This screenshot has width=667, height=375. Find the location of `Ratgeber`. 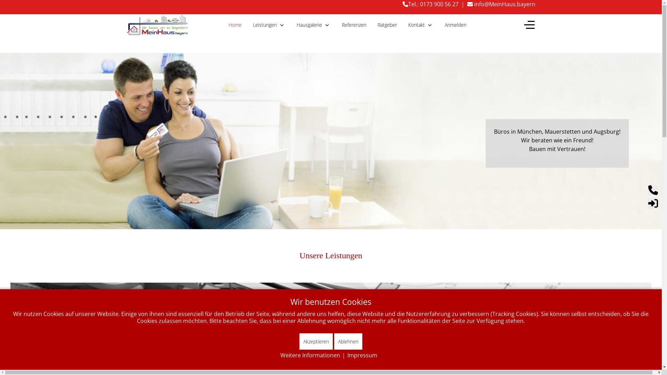

Ratgeber is located at coordinates (387, 25).